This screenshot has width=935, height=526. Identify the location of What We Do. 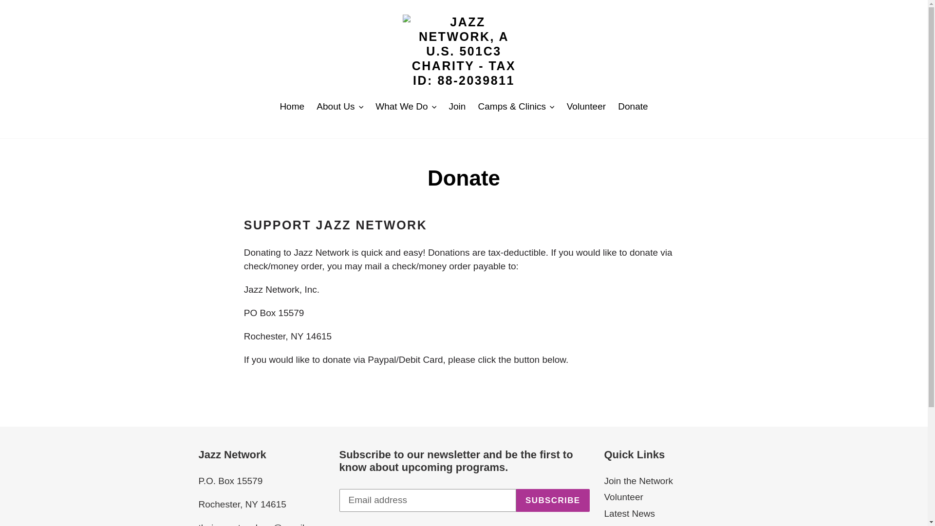
(406, 107).